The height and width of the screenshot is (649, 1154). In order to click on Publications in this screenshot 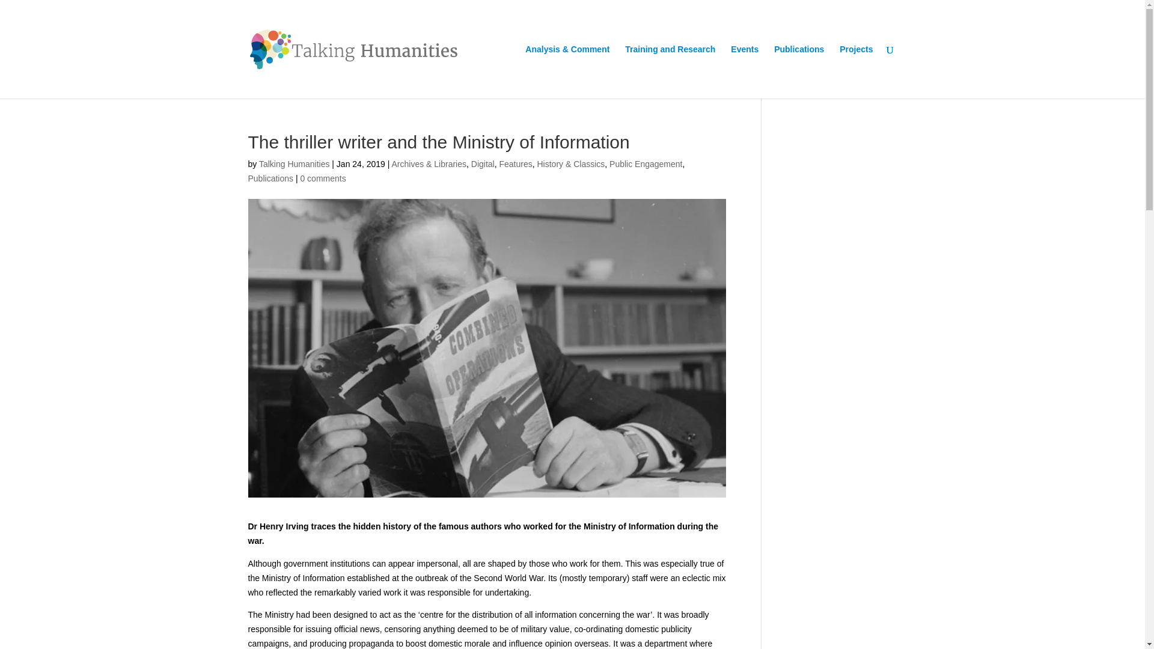, I will do `click(799, 72)`.